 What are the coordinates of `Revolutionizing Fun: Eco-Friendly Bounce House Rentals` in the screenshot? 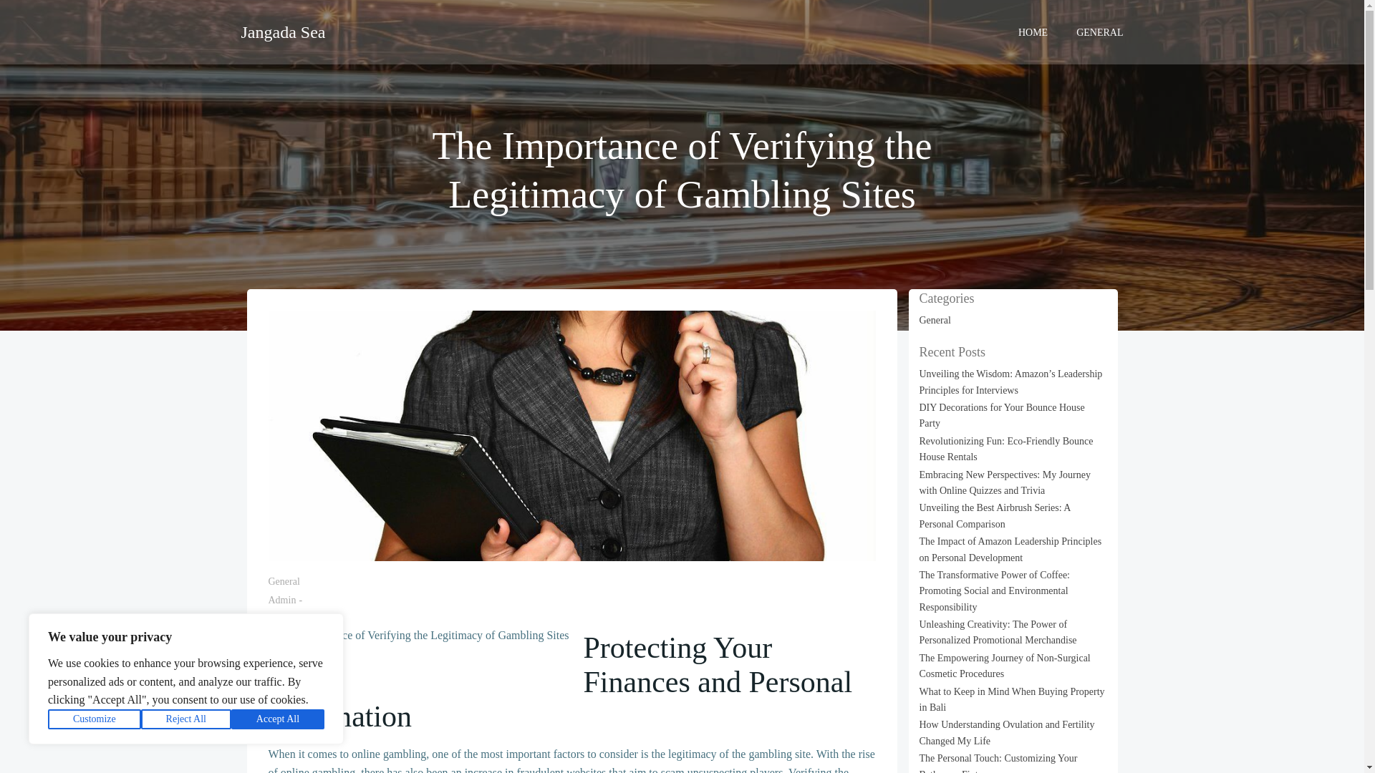 It's located at (1006, 449).